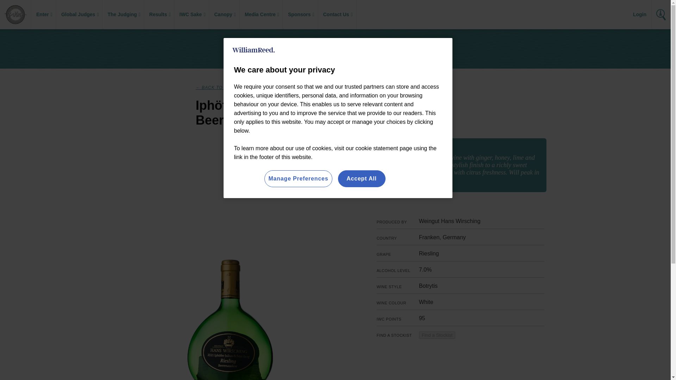 This screenshot has width=676, height=380. Describe the element at coordinates (15, 15) in the screenshot. I see `International Wine Challenge` at that location.